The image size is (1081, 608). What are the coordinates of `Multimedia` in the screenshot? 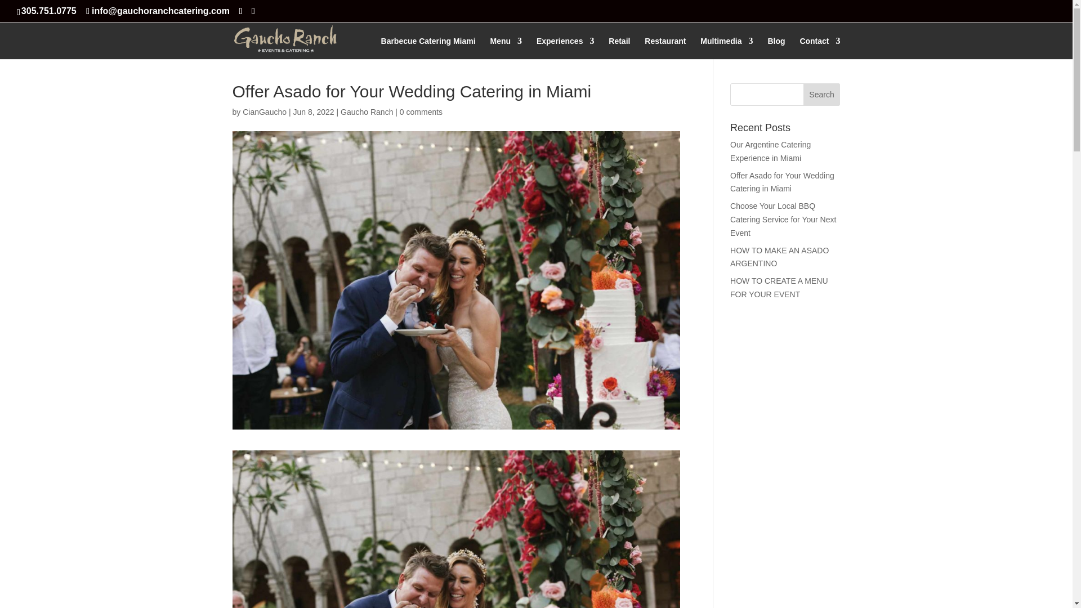 It's located at (726, 47).